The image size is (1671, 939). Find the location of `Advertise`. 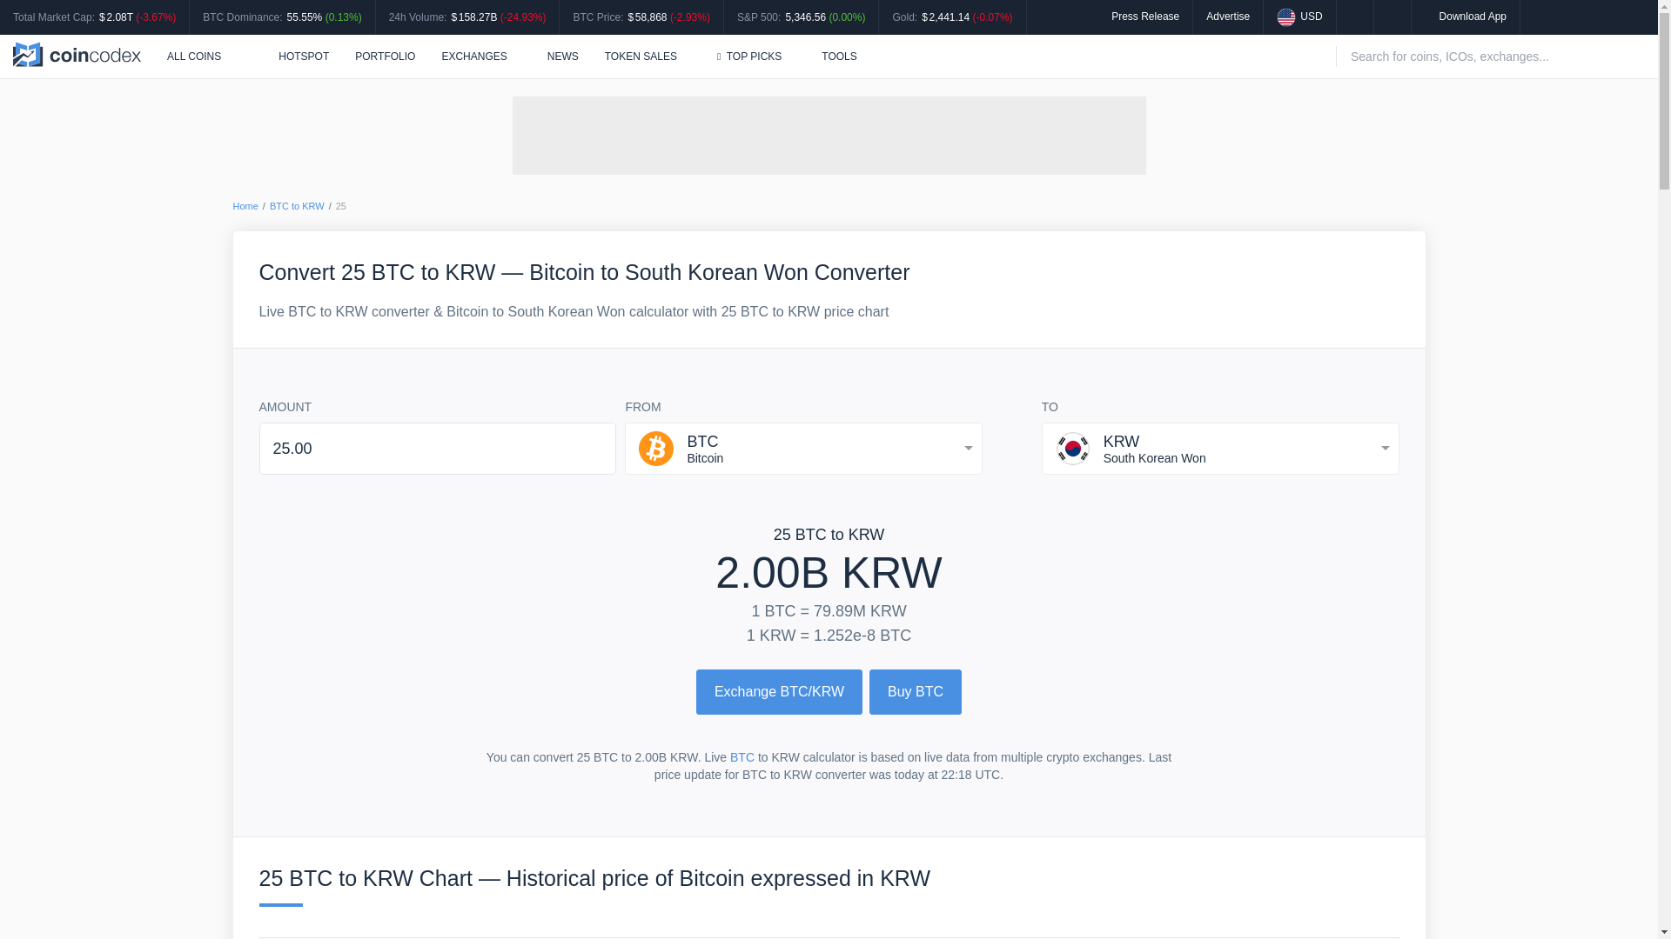

Advertise is located at coordinates (1228, 16).